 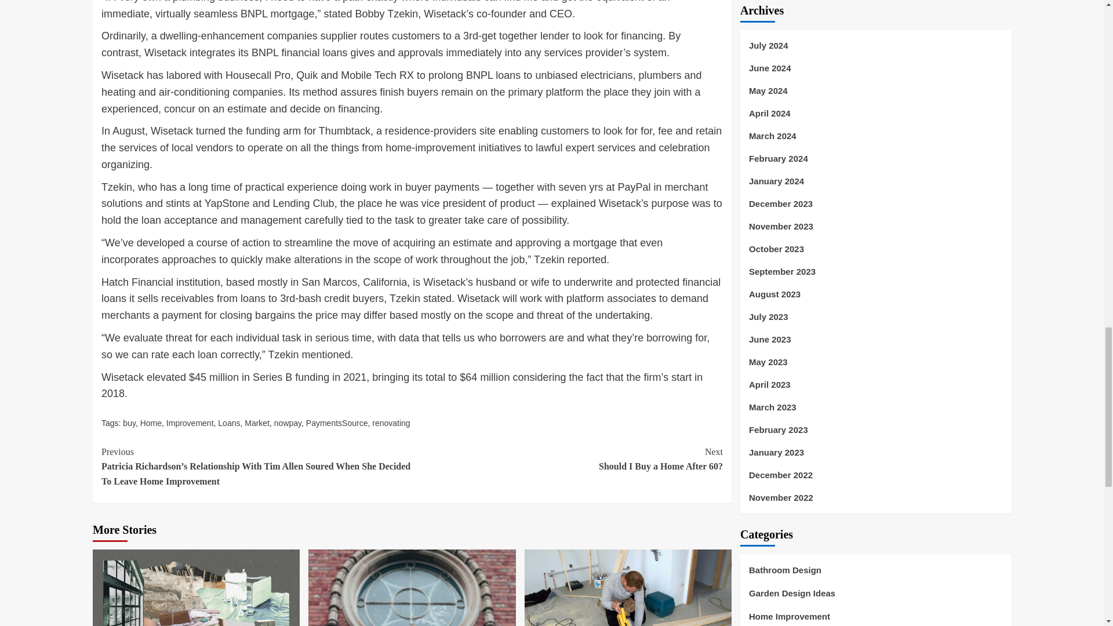 What do you see at coordinates (337, 423) in the screenshot?
I see `PaymentsSource` at bounding box center [337, 423].